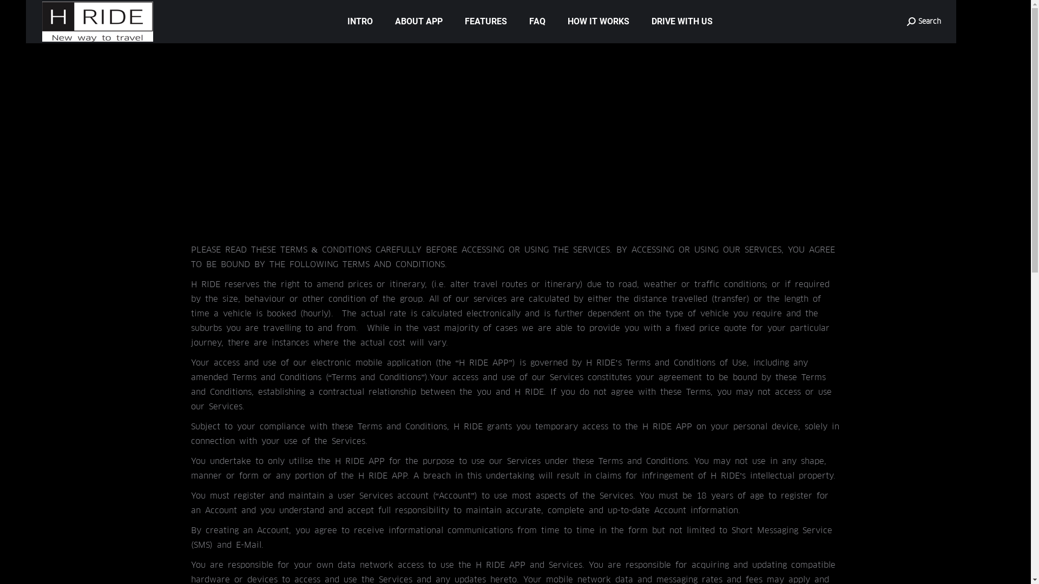  Describe the element at coordinates (419, 22) in the screenshot. I see `ABOUT APP` at that location.